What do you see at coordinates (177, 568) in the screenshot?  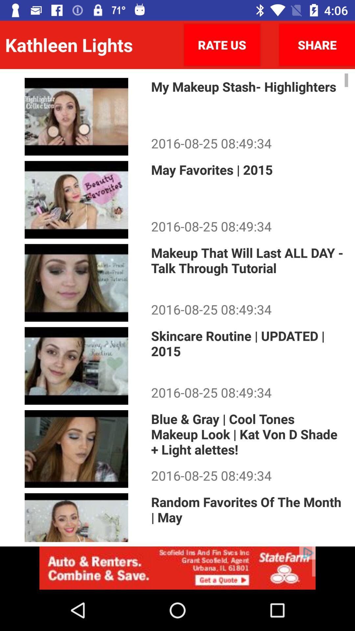 I see `bottom advertisement` at bounding box center [177, 568].